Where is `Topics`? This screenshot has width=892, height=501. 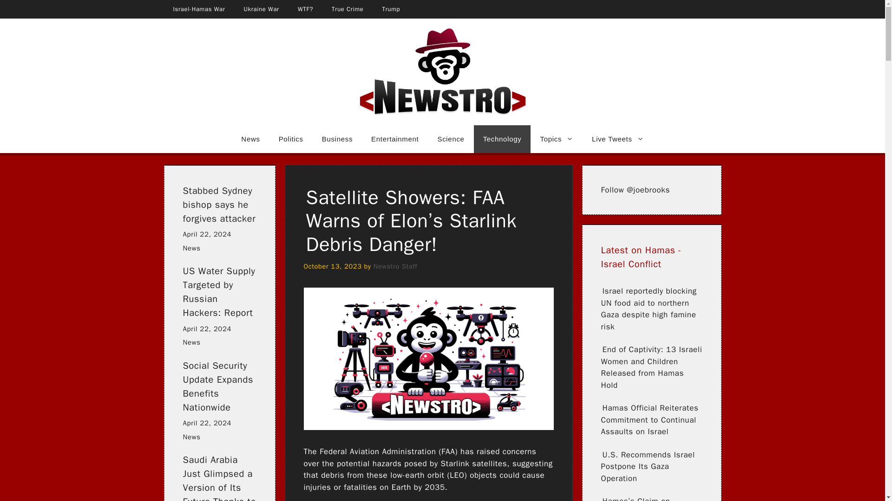 Topics is located at coordinates (557, 139).